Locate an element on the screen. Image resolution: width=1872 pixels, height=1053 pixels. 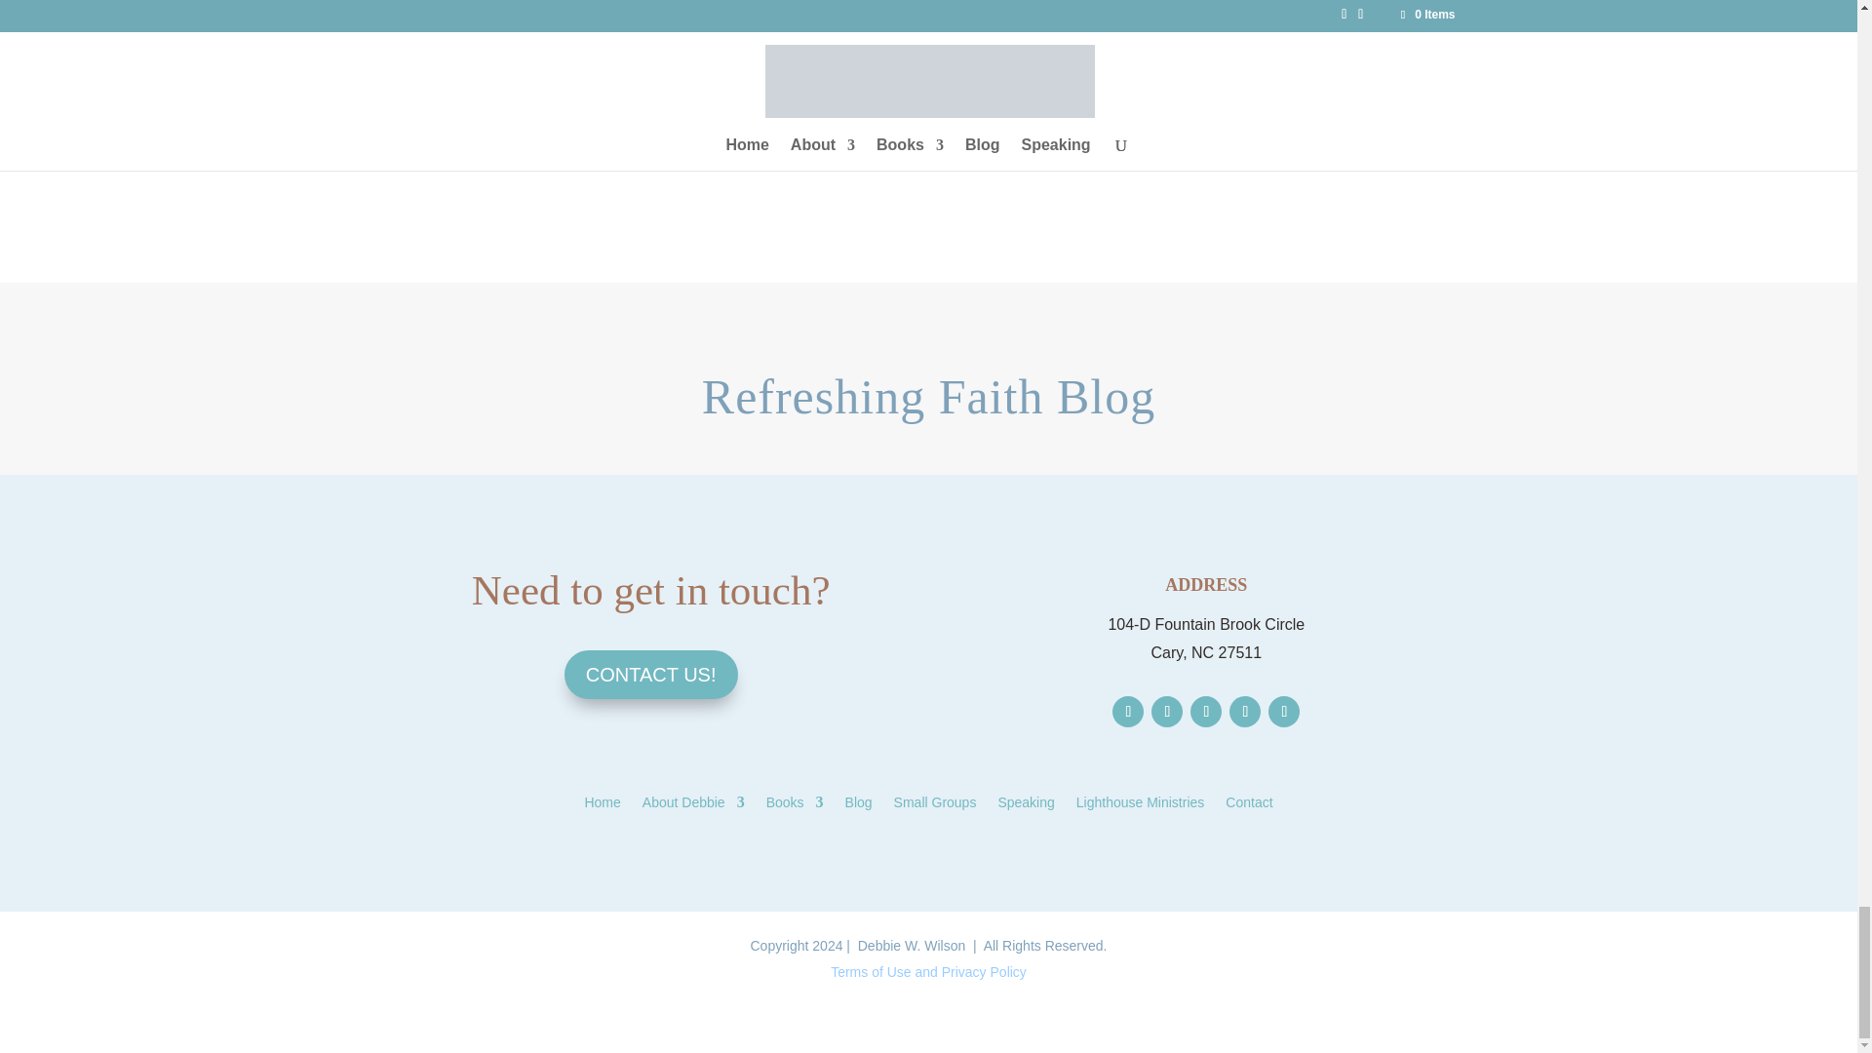
Follow on RSS is located at coordinates (1283, 712).